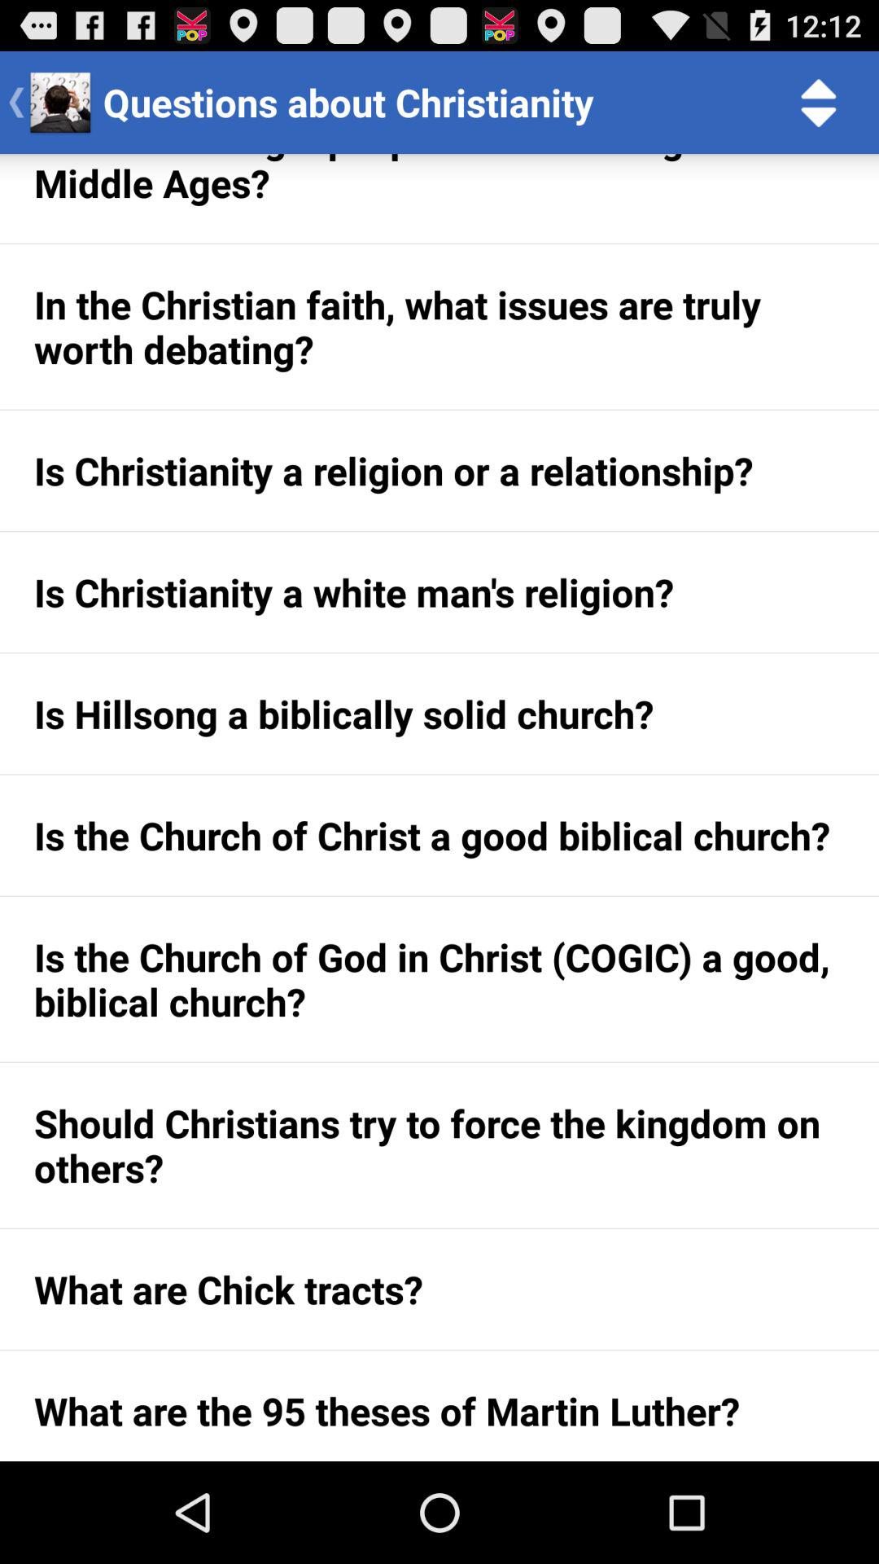 This screenshot has width=879, height=1564. Describe the element at coordinates (439, 714) in the screenshot. I see `choose is hillsong a` at that location.